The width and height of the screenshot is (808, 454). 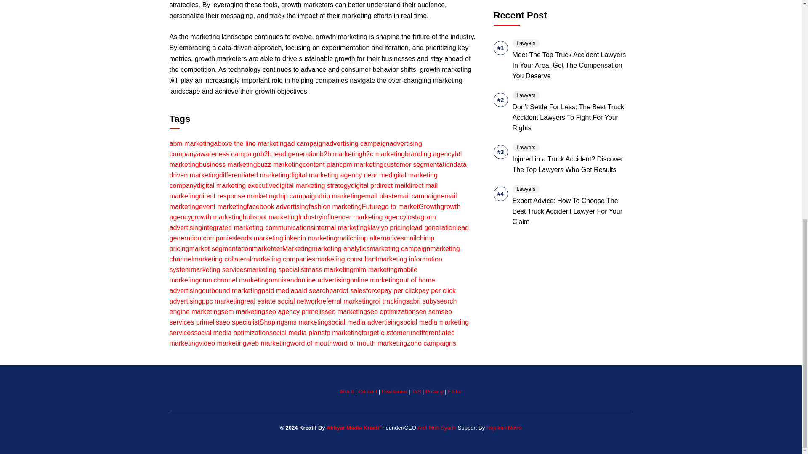 I want to click on b2b marketing, so click(x=341, y=154).